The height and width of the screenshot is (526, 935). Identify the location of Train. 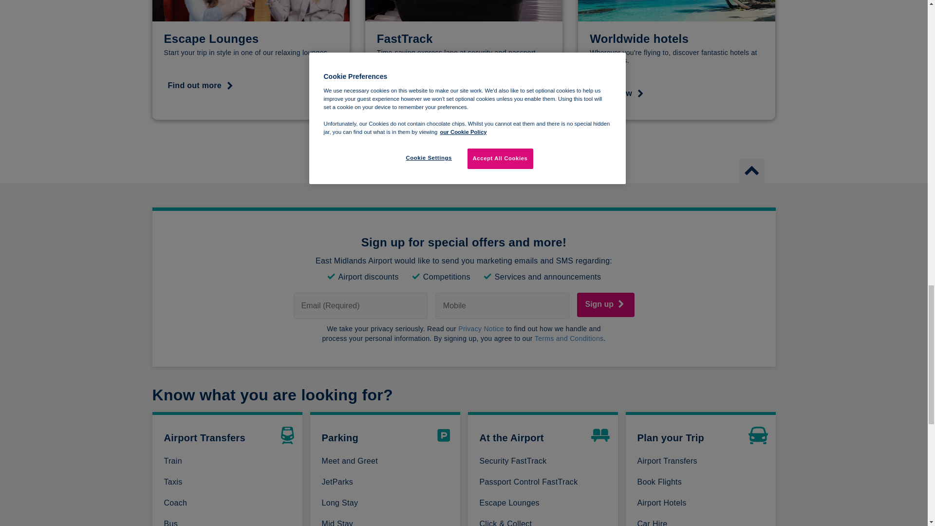
(229, 461).